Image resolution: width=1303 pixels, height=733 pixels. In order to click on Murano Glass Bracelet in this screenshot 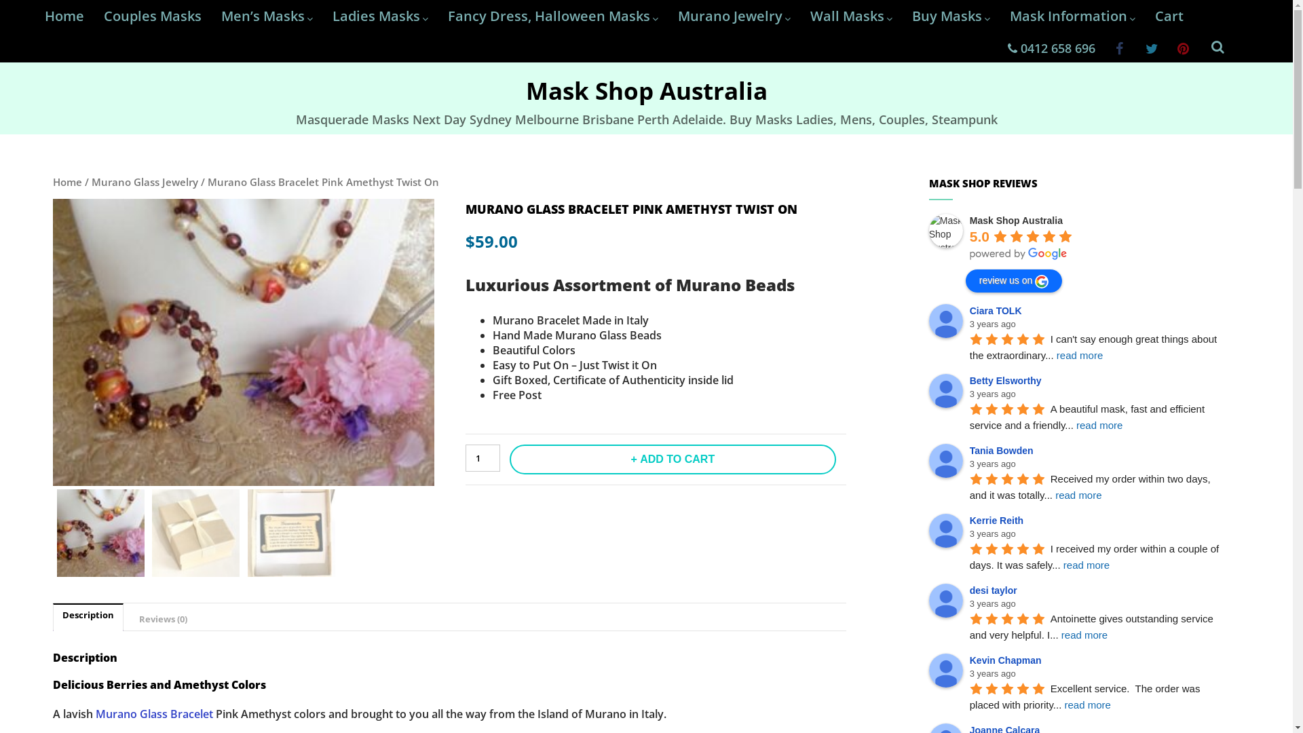, I will do `click(155, 714)`.